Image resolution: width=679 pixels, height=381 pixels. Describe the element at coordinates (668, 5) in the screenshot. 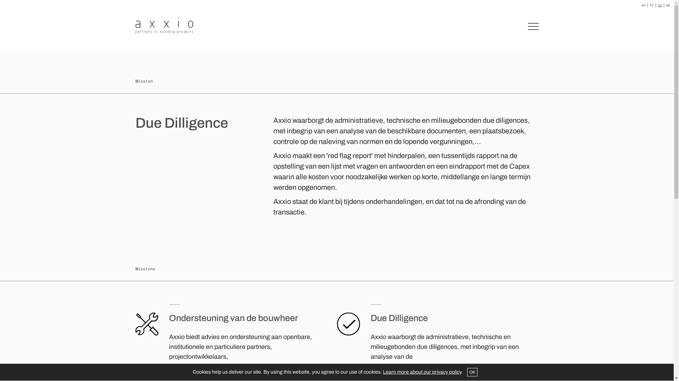

I see `de` at that location.